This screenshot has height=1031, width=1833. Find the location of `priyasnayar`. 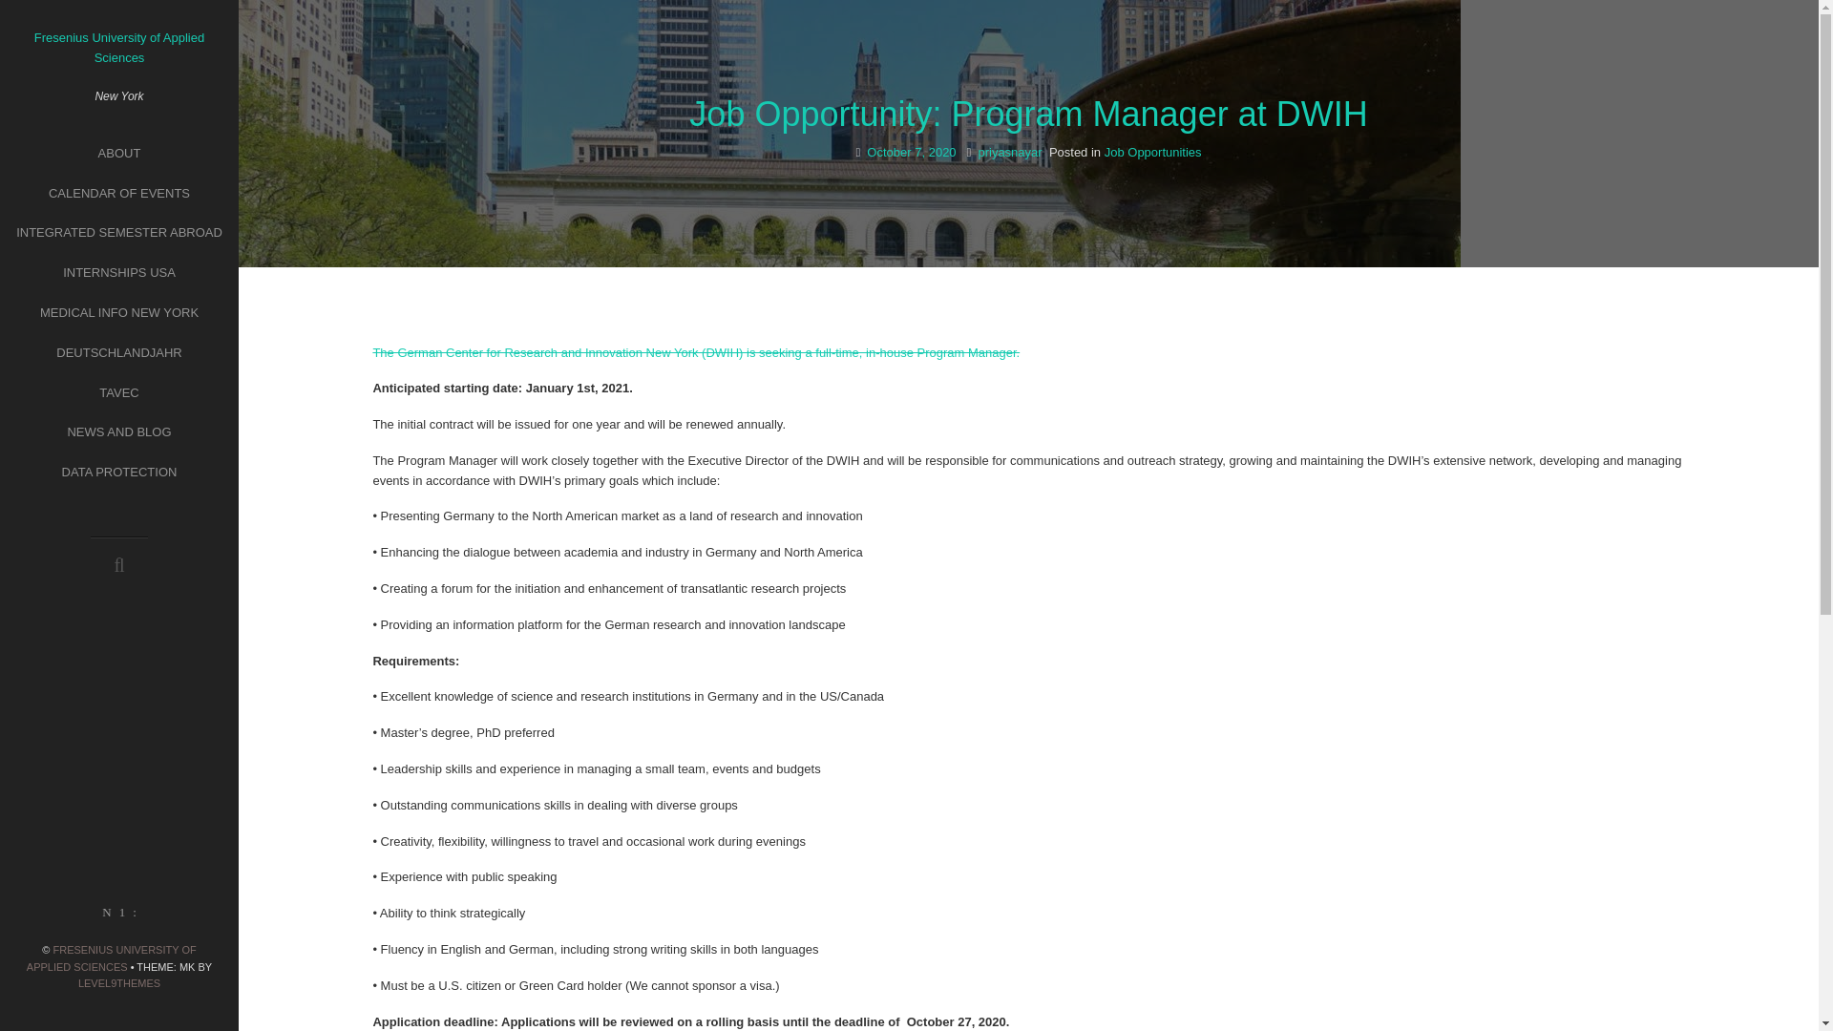

priyasnayar is located at coordinates (1008, 153).